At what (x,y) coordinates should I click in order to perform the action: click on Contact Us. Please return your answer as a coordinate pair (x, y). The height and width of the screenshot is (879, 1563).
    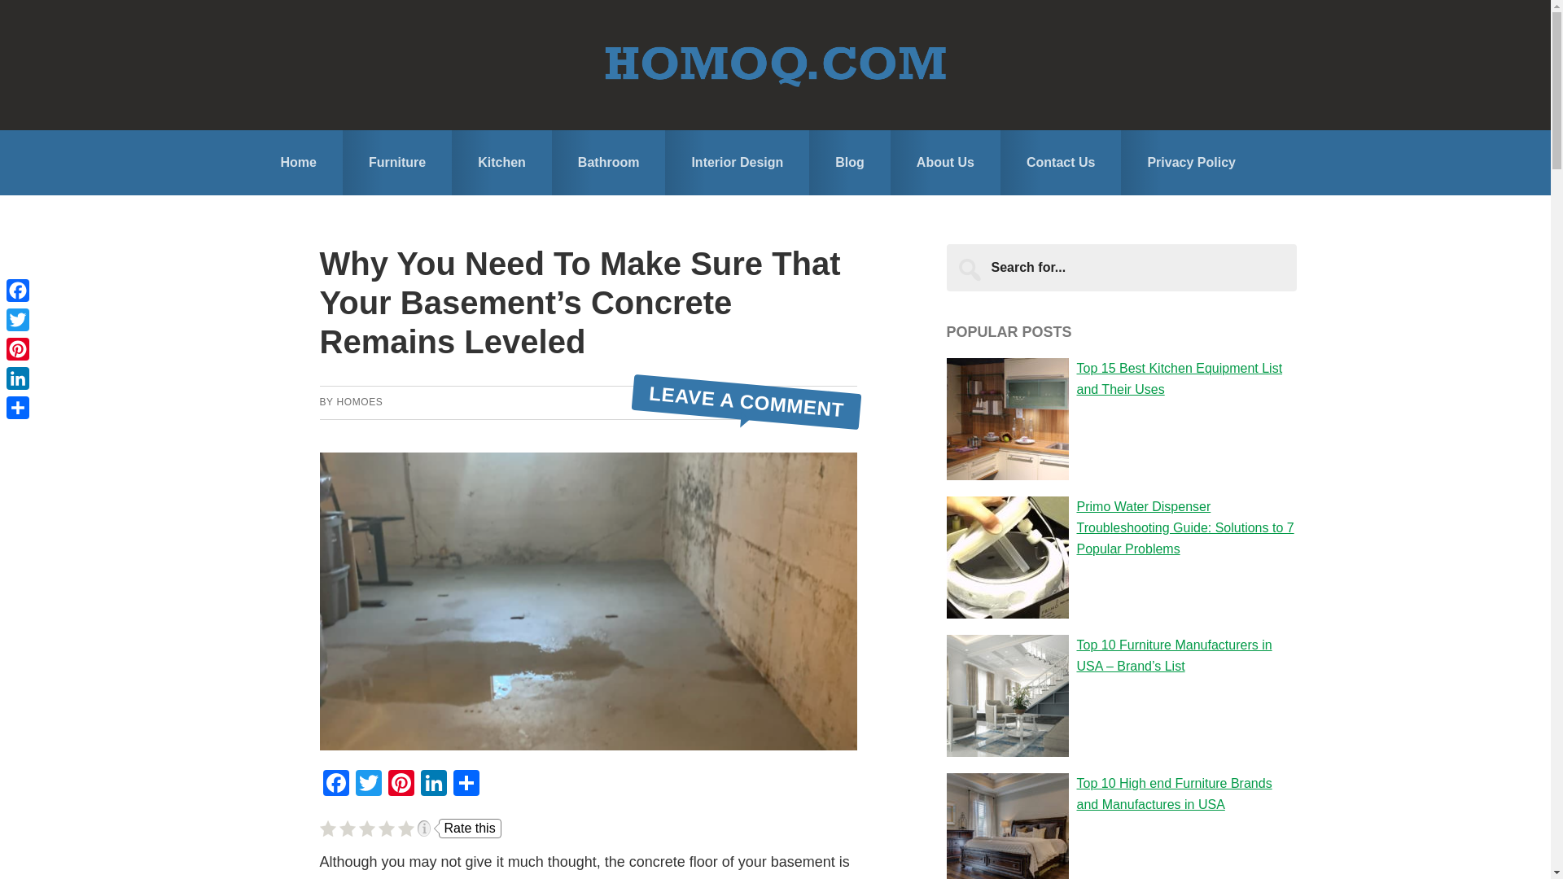
    Looking at the image, I should click on (1060, 162).